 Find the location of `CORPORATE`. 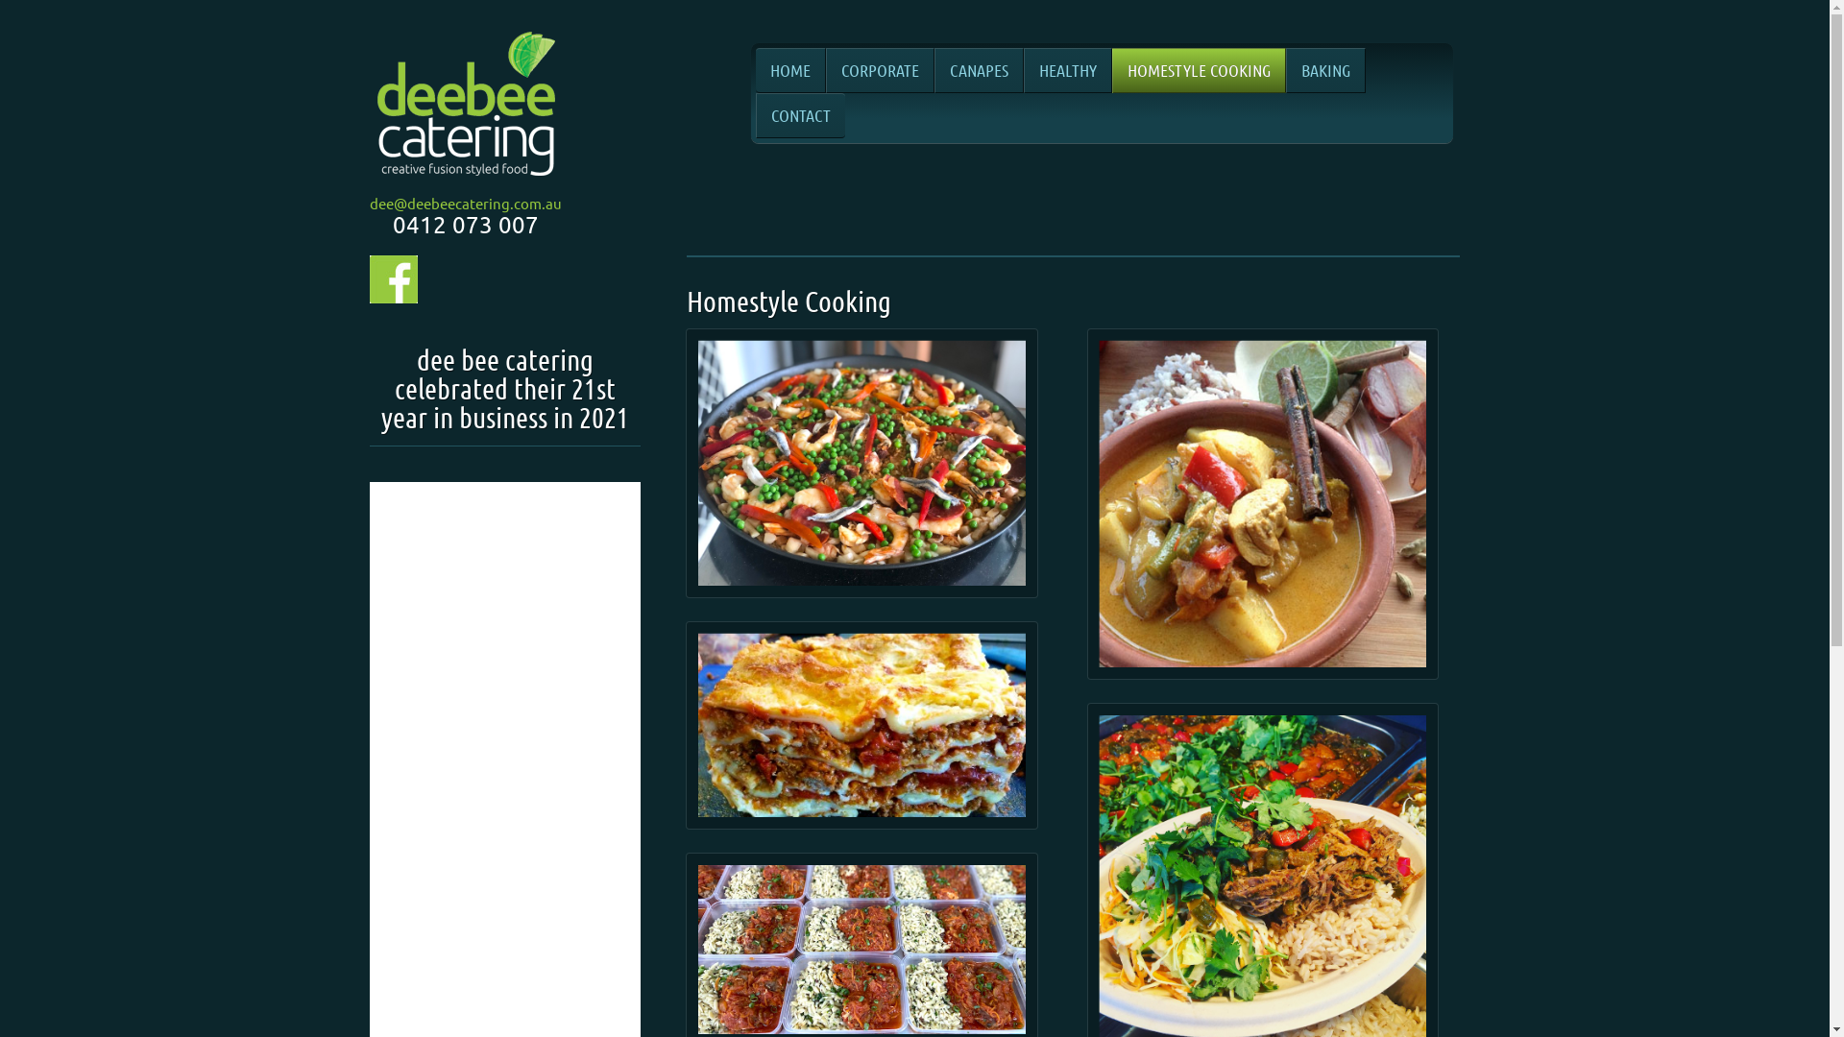

CORPORATE is located at coordinates (880, 71).